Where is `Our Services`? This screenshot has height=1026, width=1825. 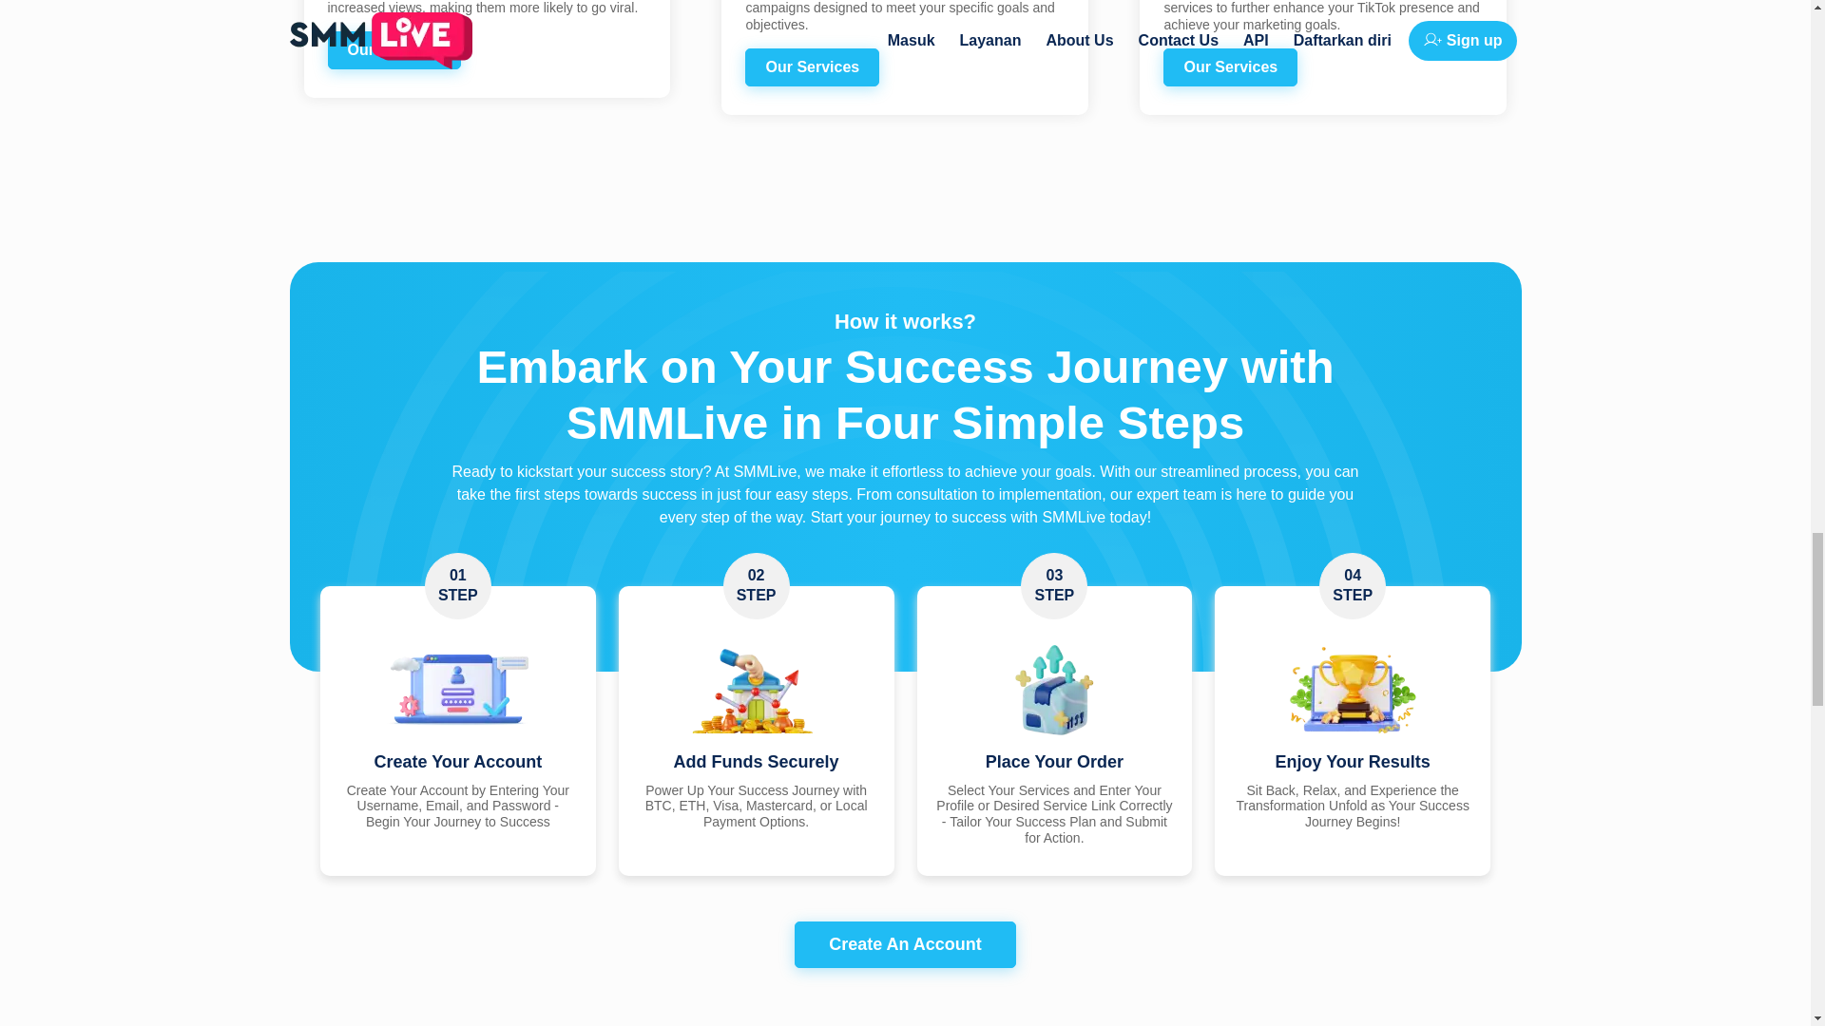
Our Services is located at coordinates (812, 66).